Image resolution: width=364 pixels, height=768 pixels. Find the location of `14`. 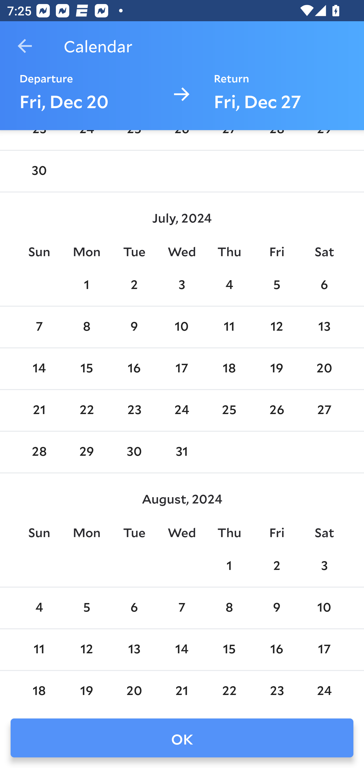

14 is located at coordinates (39, 369).